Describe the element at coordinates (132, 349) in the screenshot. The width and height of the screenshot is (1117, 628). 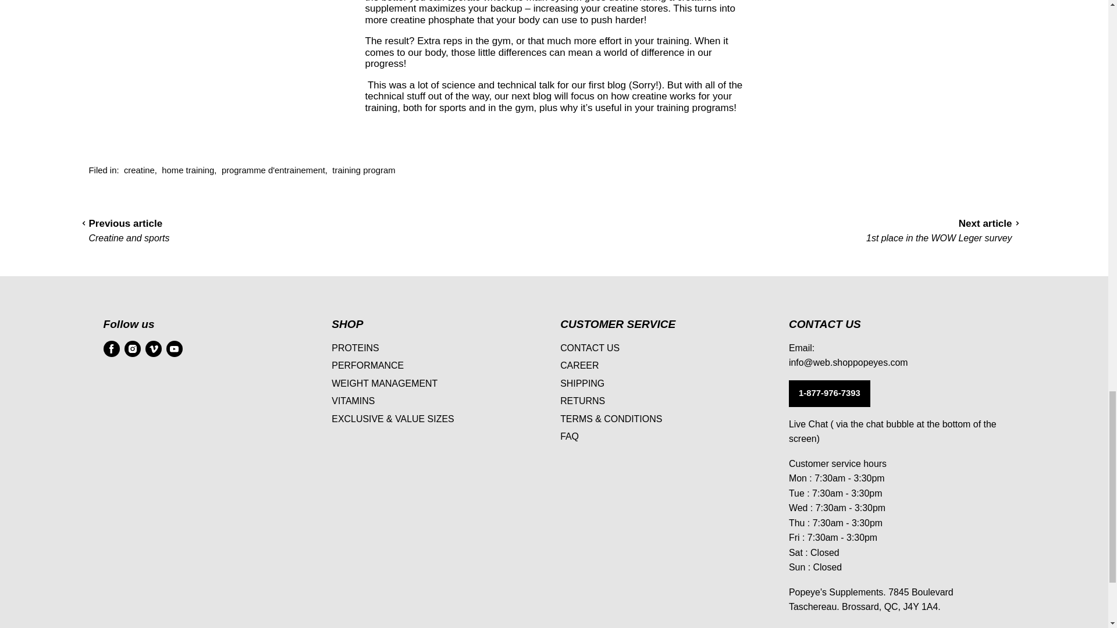
I see `Instagram` at that location.